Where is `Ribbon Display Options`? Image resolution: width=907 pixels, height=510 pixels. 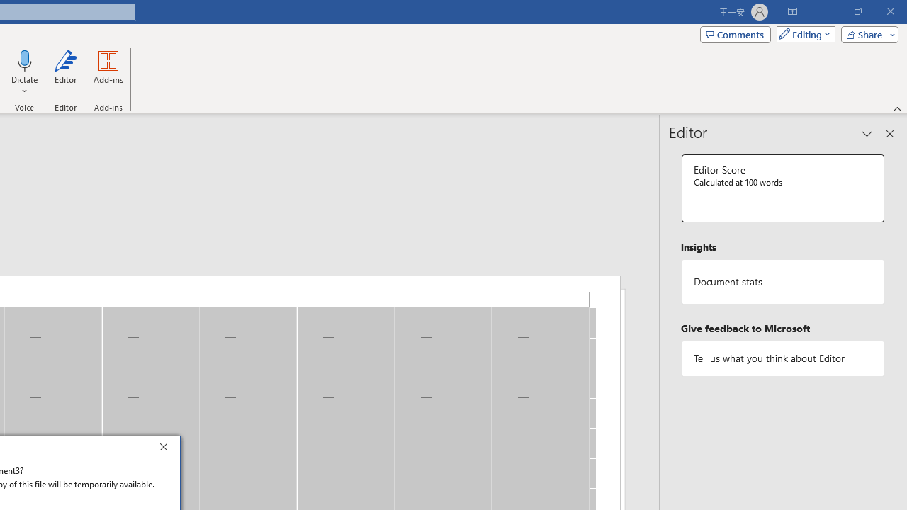
Ribbon Display Options is located at coordinates (792, 11).